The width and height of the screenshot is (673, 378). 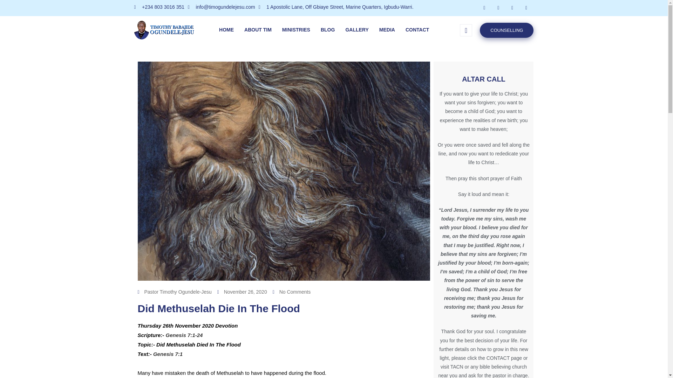 What do you see at coordinates (291, 292) in the screenshot?
I see `No Comments` at bounding box center [291, 292].